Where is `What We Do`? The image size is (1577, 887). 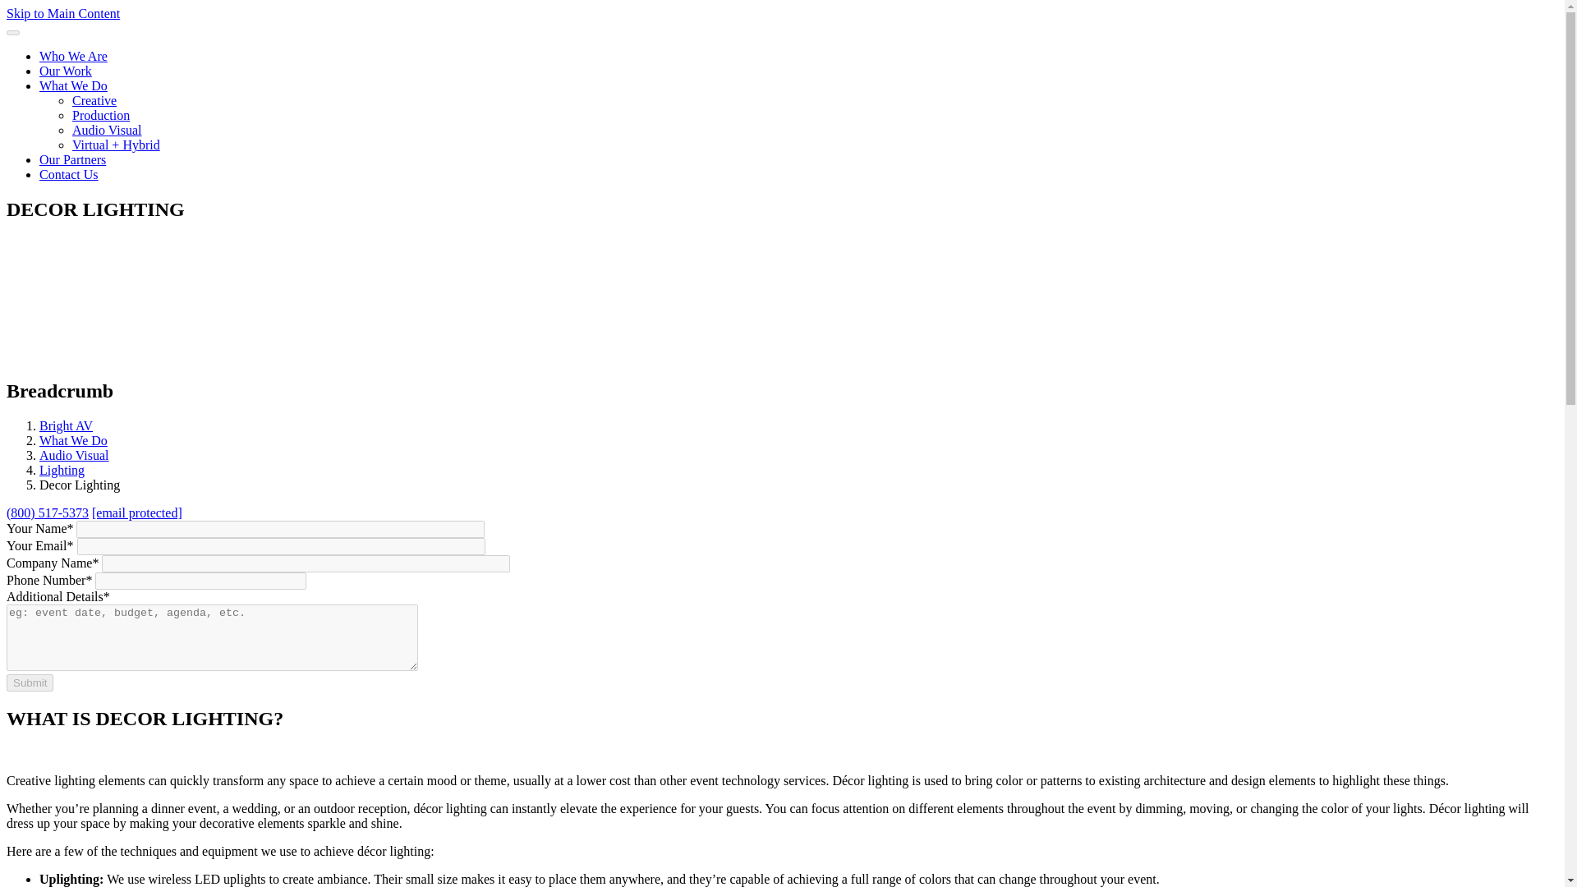 What We Do is located at coordinates (73, 85).